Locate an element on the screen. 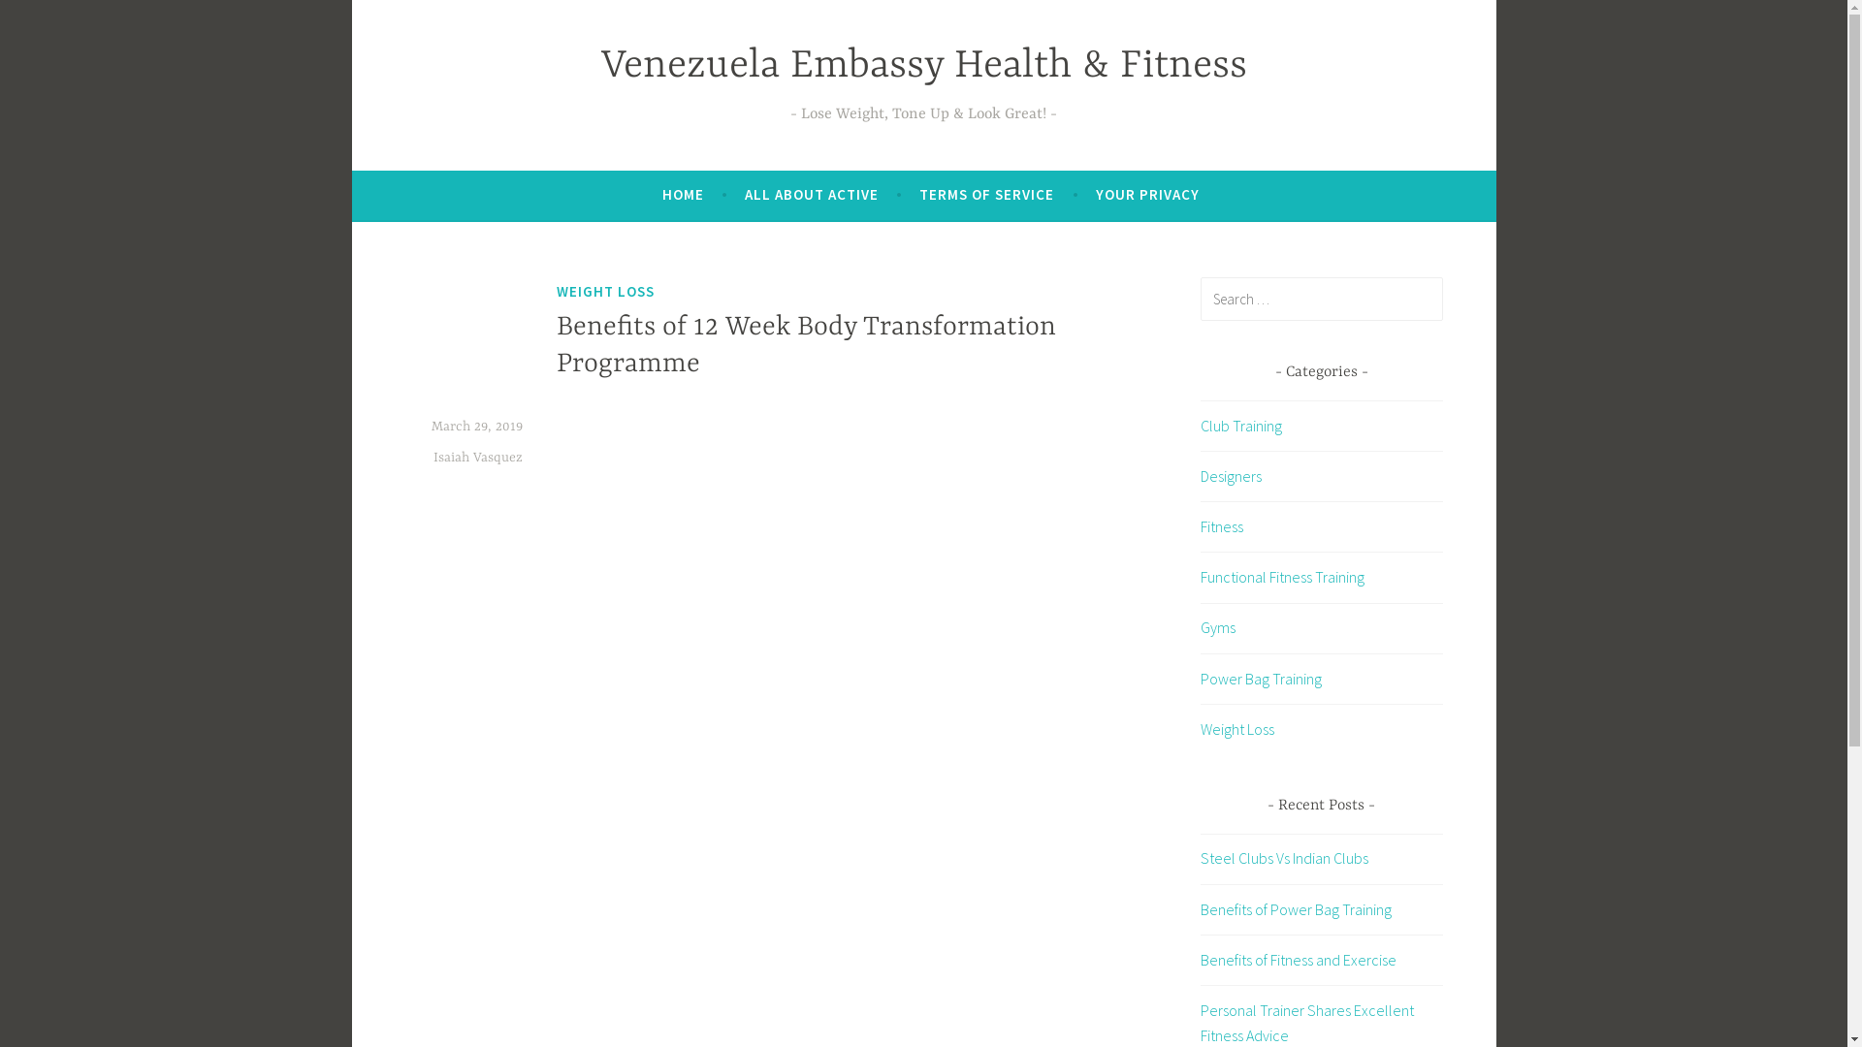 Image resolution: width=1862 pixels, height=1047 pixels. TERMS OF SERVICE is located at coordinates (987, 195).